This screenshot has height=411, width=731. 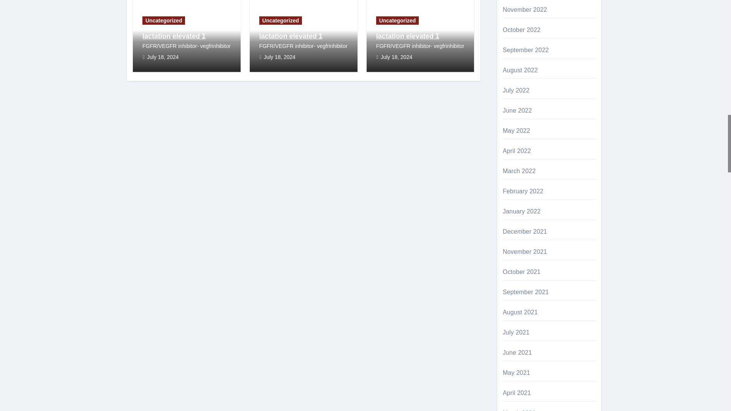 I want to click on Uncategorized, so click(x=164, y=21).